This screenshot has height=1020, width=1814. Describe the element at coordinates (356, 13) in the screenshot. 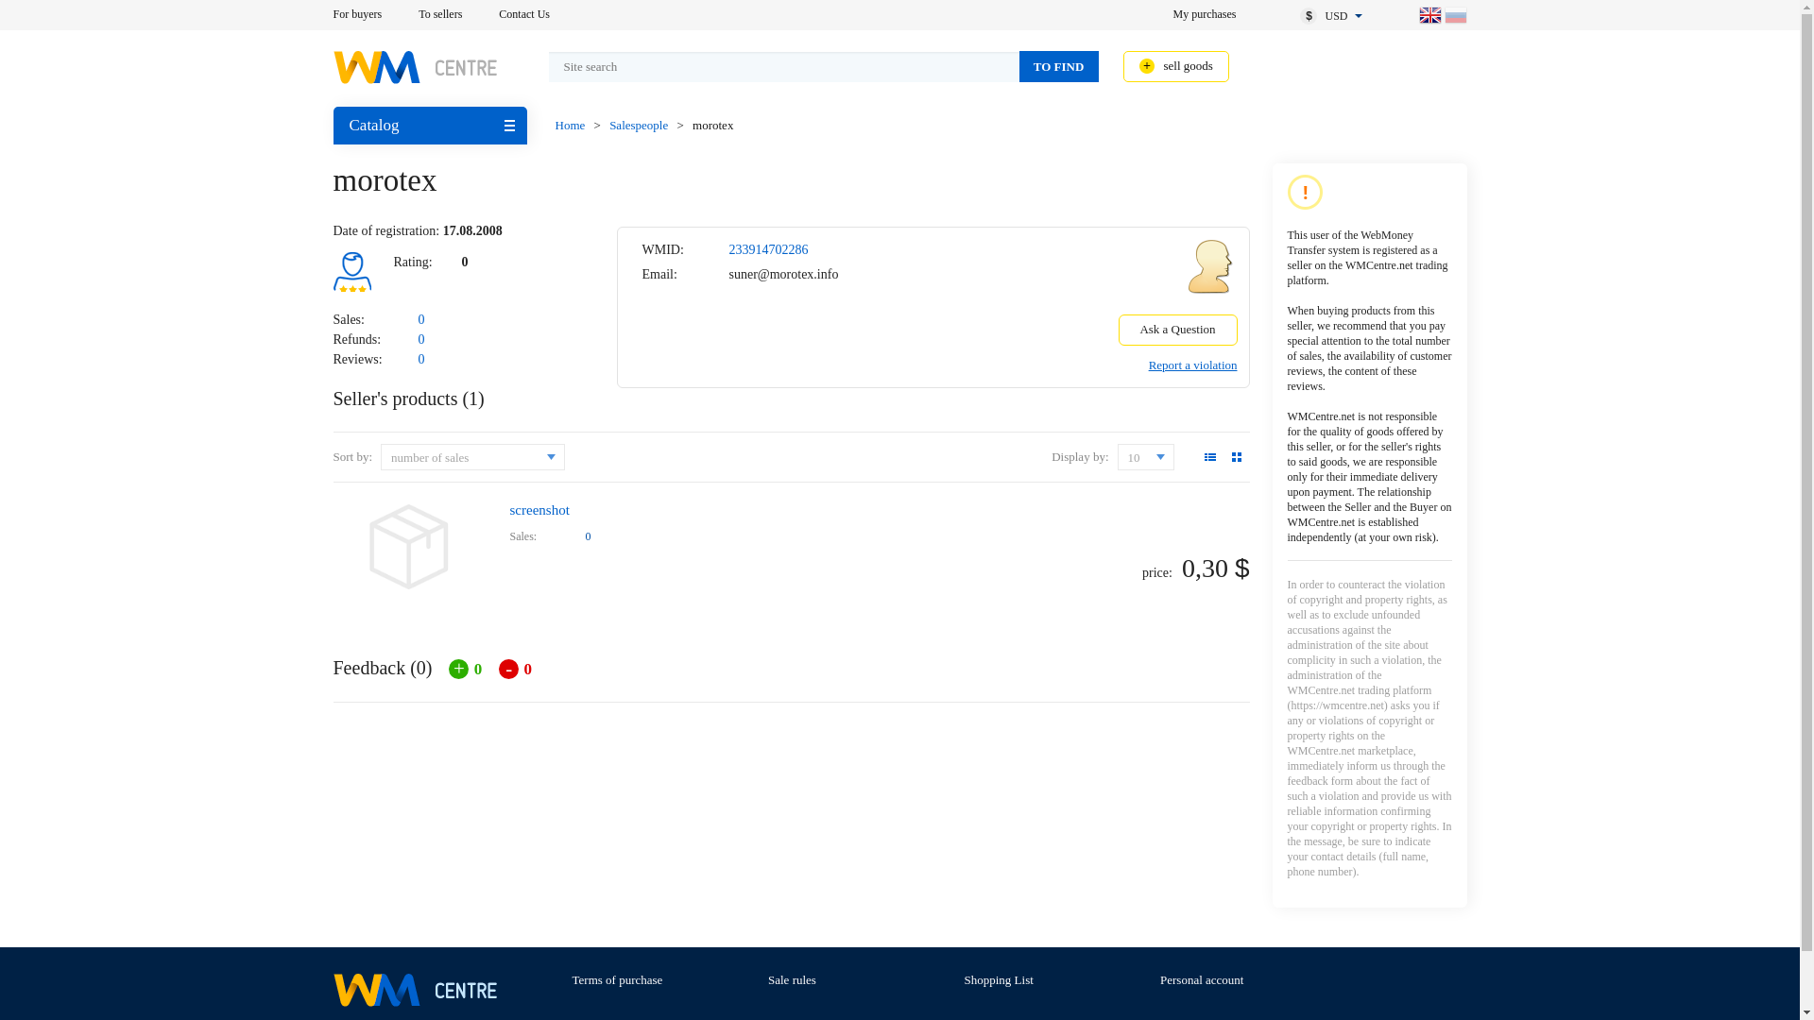

I see `For buyers` at that location.